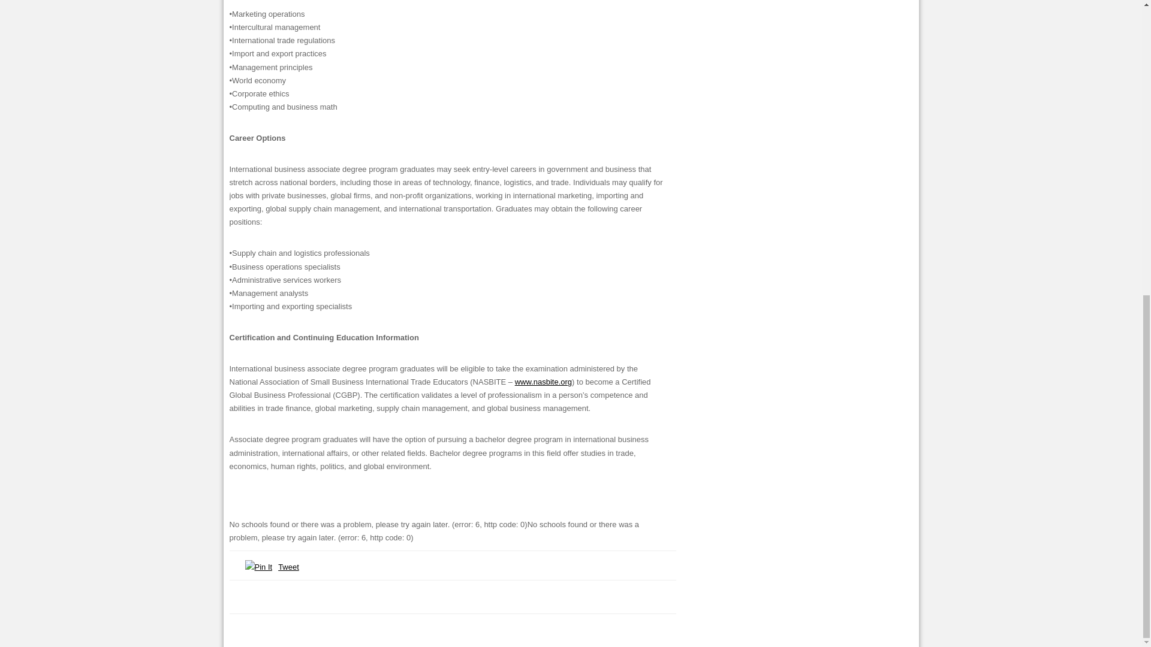  Describe the element at coordinates (289, 567) in the screenshot. I see `Tweet` at that location.